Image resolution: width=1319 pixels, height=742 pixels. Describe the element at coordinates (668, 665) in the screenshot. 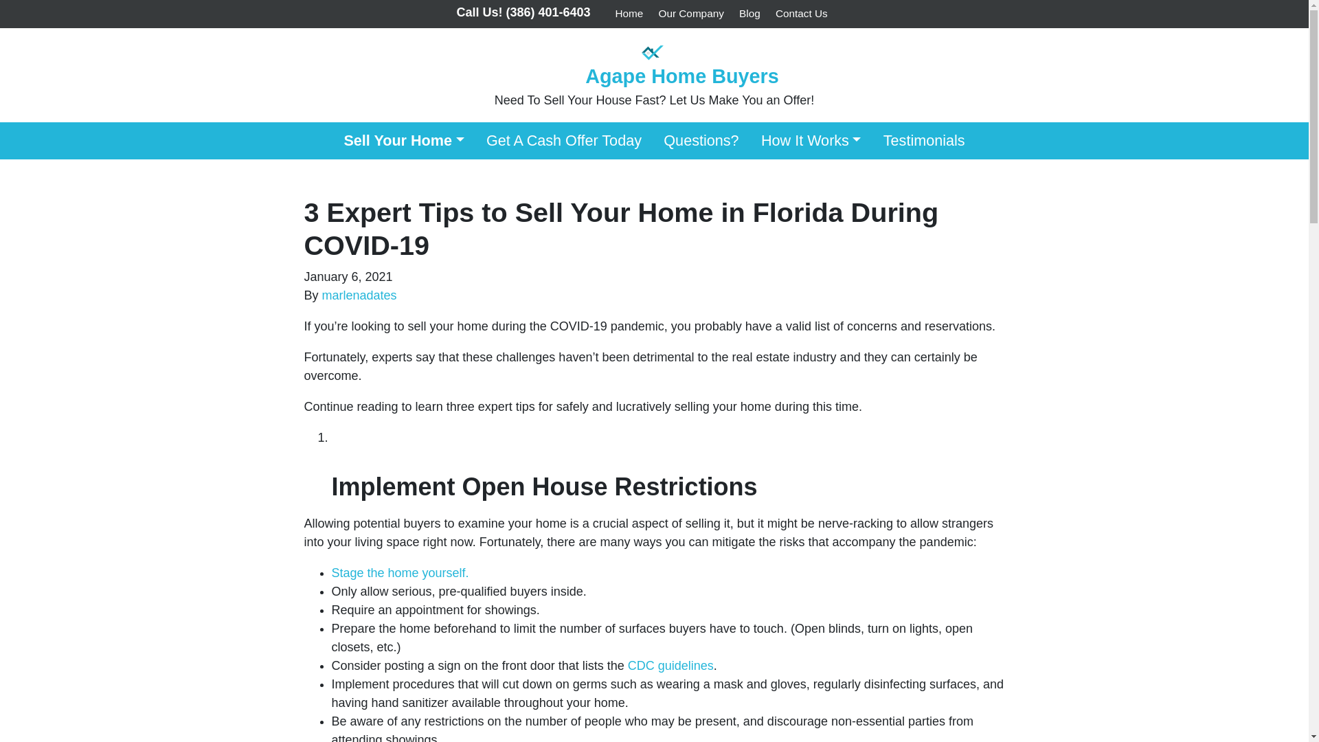

I see `CDC guidelines` at that location.